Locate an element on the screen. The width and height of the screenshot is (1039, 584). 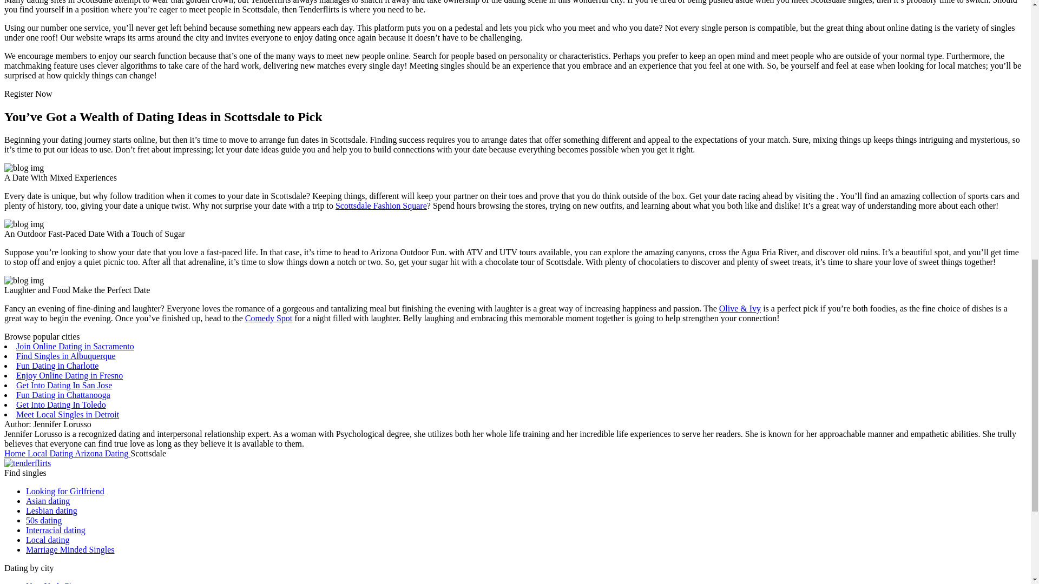
Scottsdale Fashion Square is located at coordinates (381, 205).